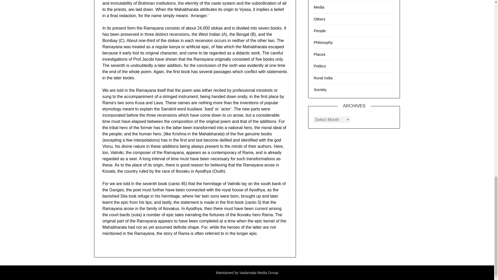 This screenshot has height=280, width=498. Describe the element at coordinates (320, 89) in the screenshot. I see `Society` at that location.